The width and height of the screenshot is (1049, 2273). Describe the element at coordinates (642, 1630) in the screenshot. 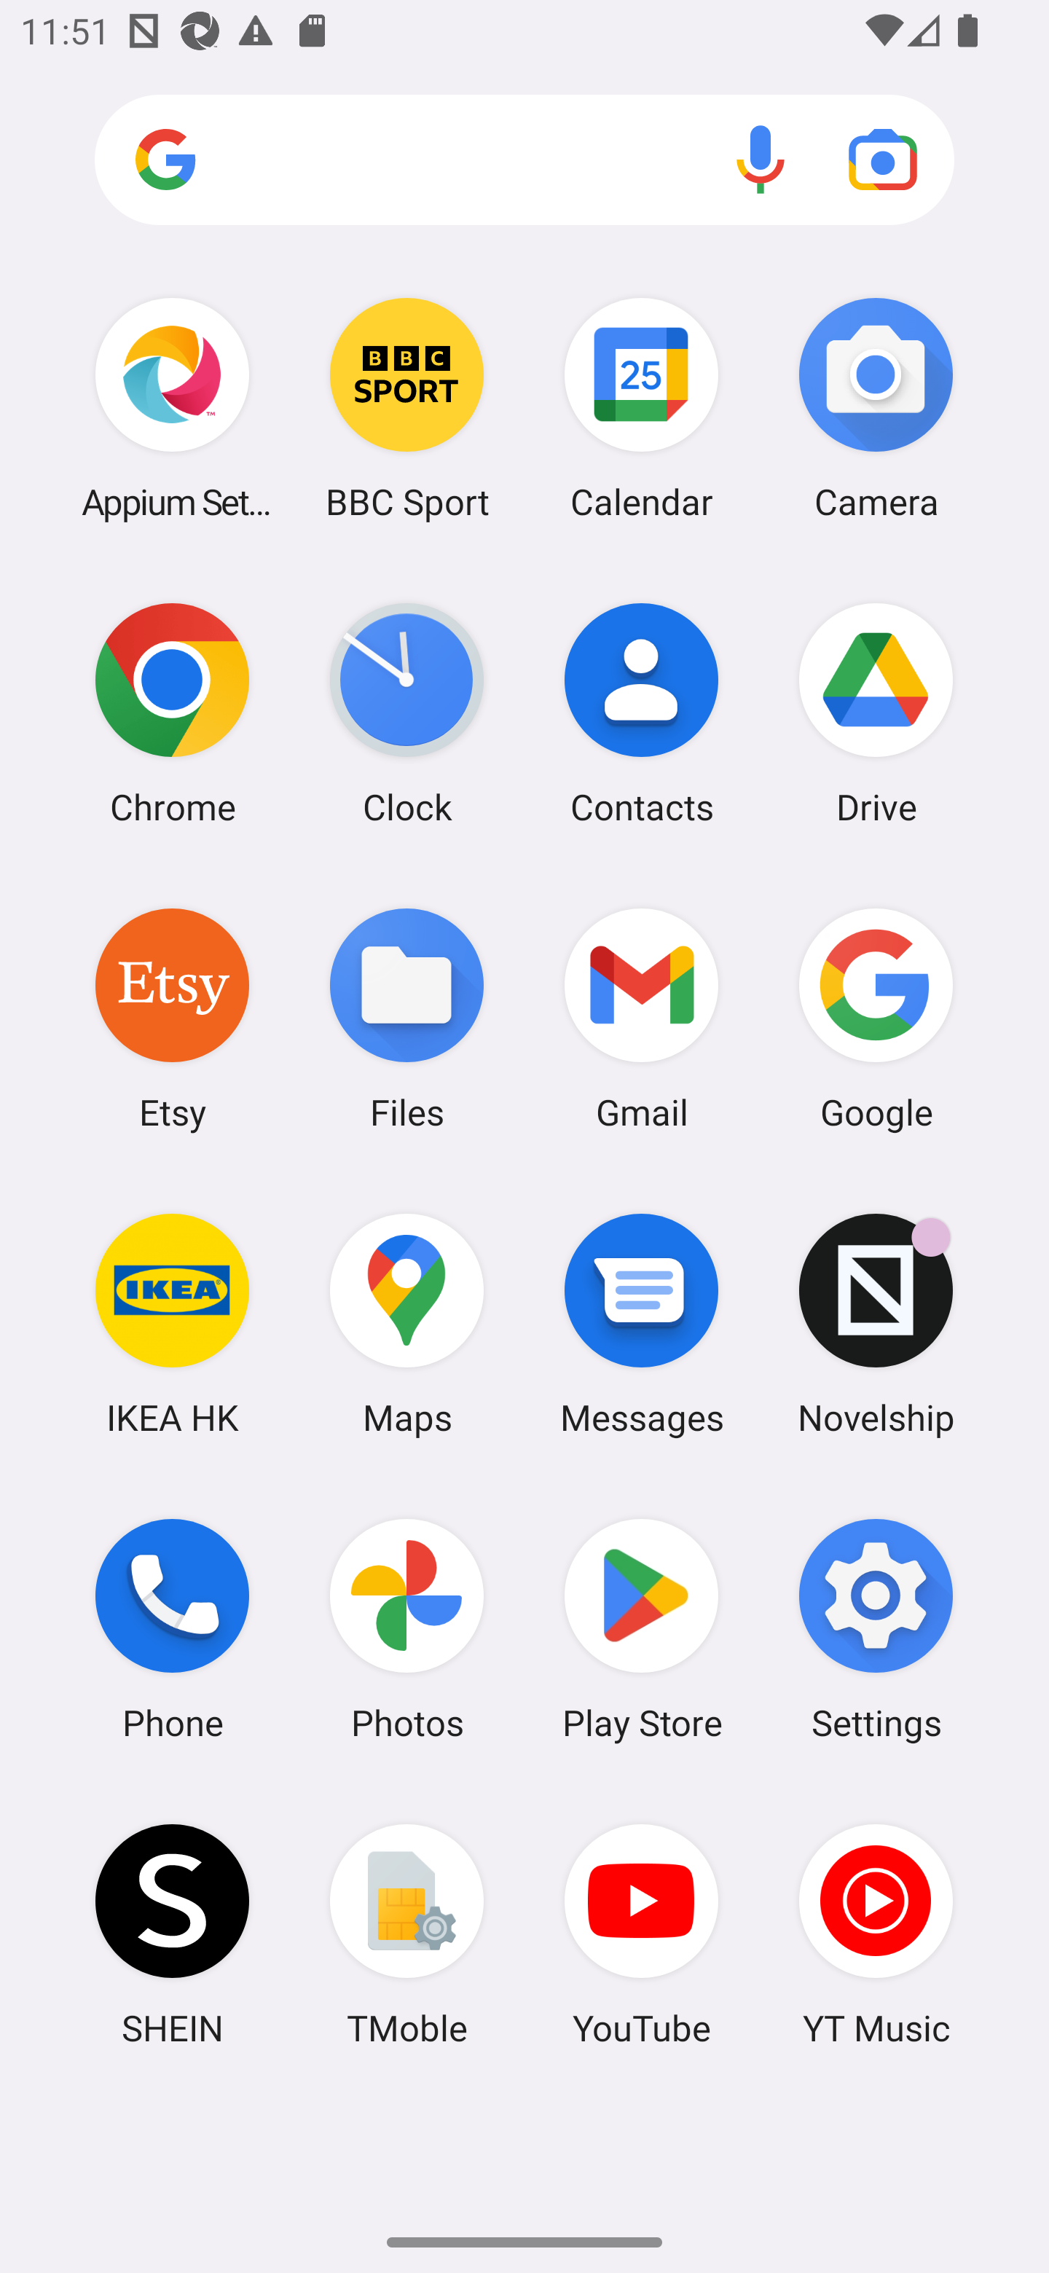

I see `Play Store` at that location.